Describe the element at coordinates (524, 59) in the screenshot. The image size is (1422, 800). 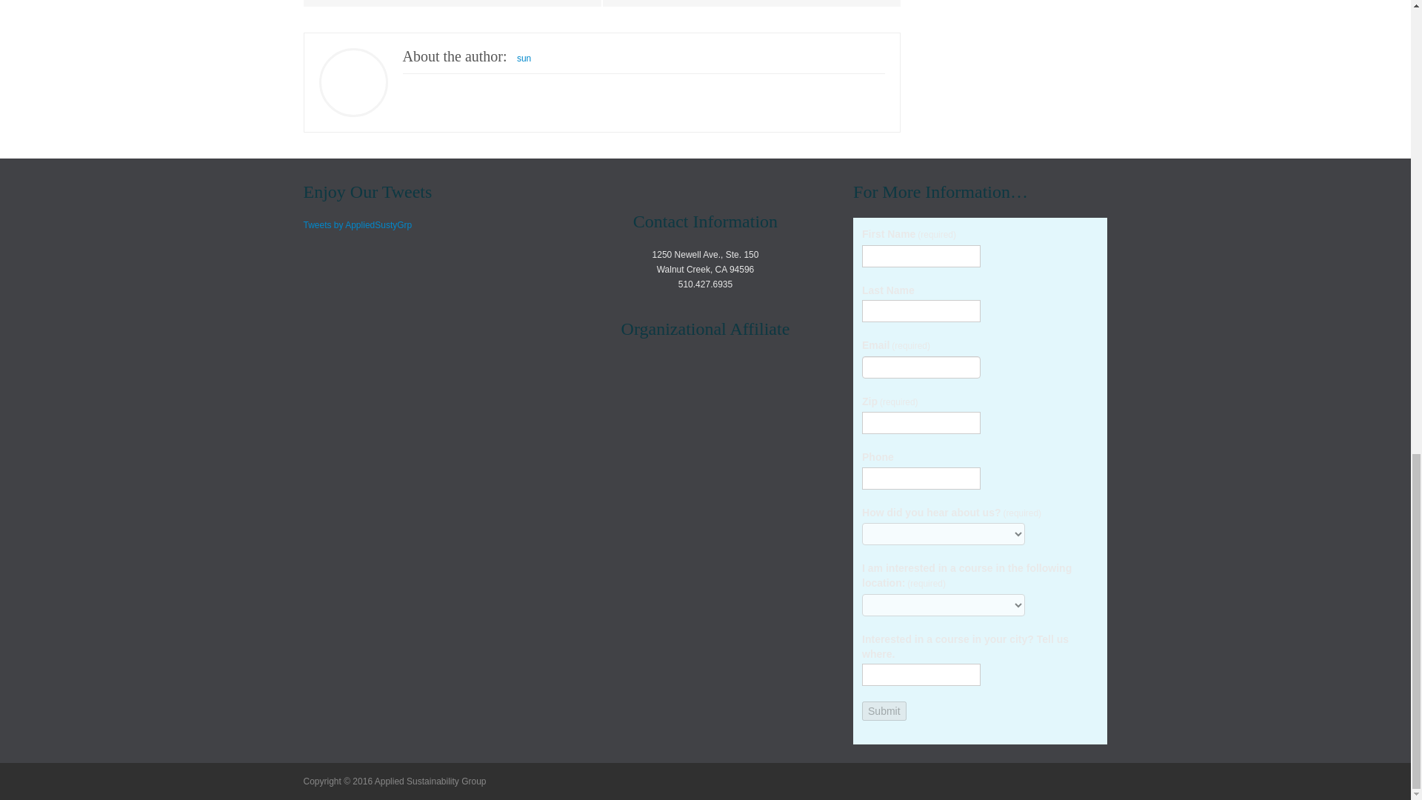
I see `sun` at that location.